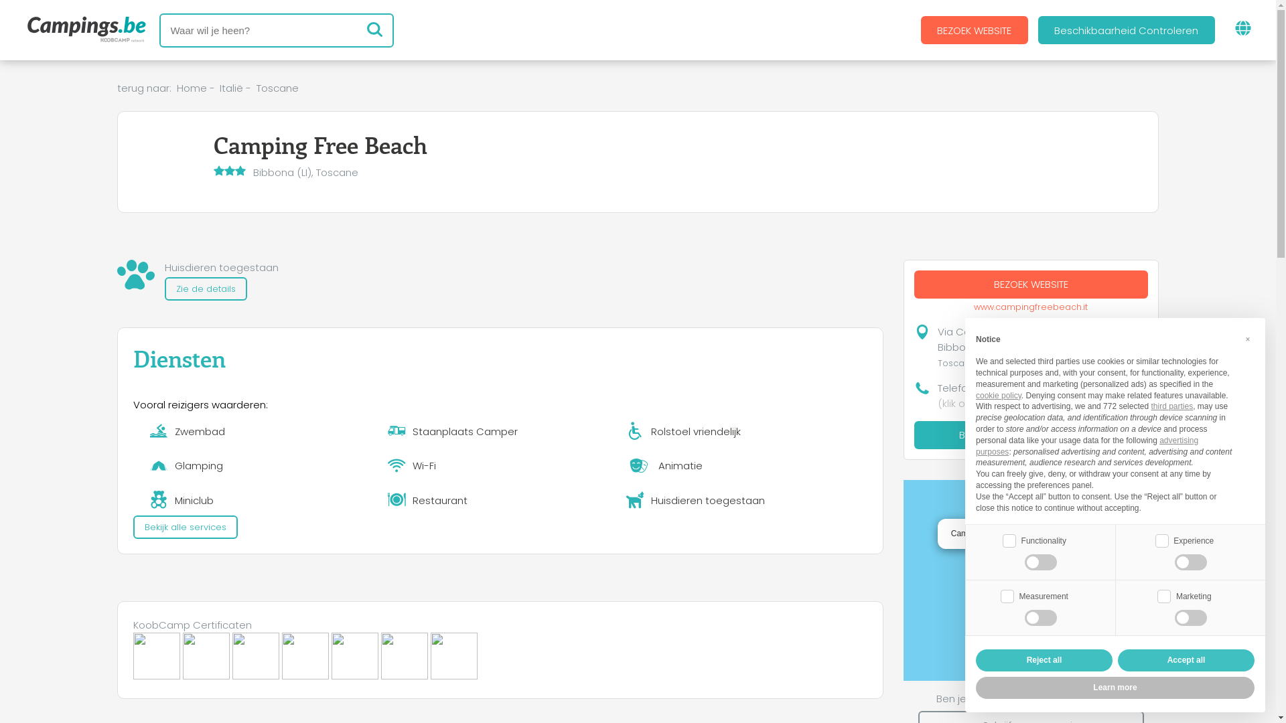  I want to click on Beschikbaarheid Controleren, so click(1031, 434).